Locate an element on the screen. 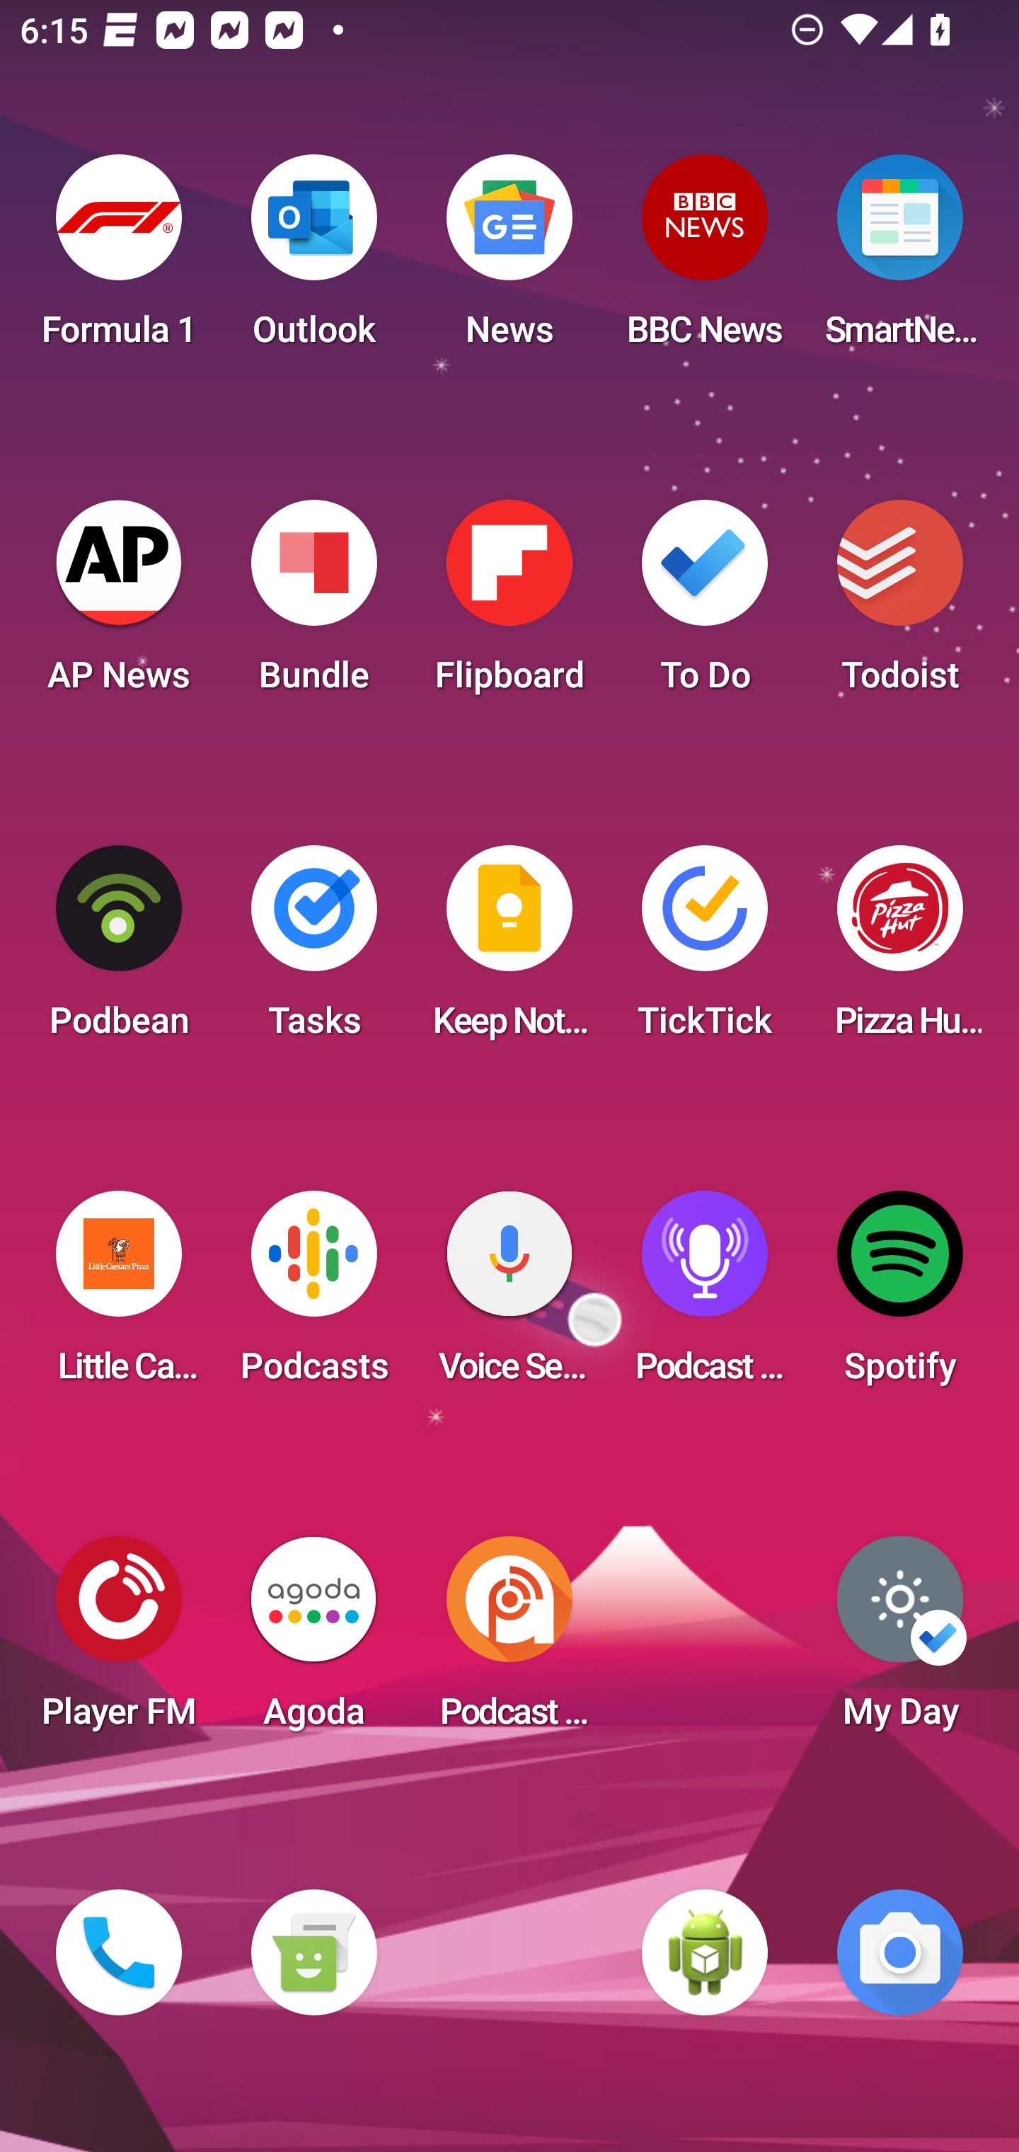 Image resolution: width=1019 pixels, height=2152 pixels. Tasks is located at coordinates (313, 950).